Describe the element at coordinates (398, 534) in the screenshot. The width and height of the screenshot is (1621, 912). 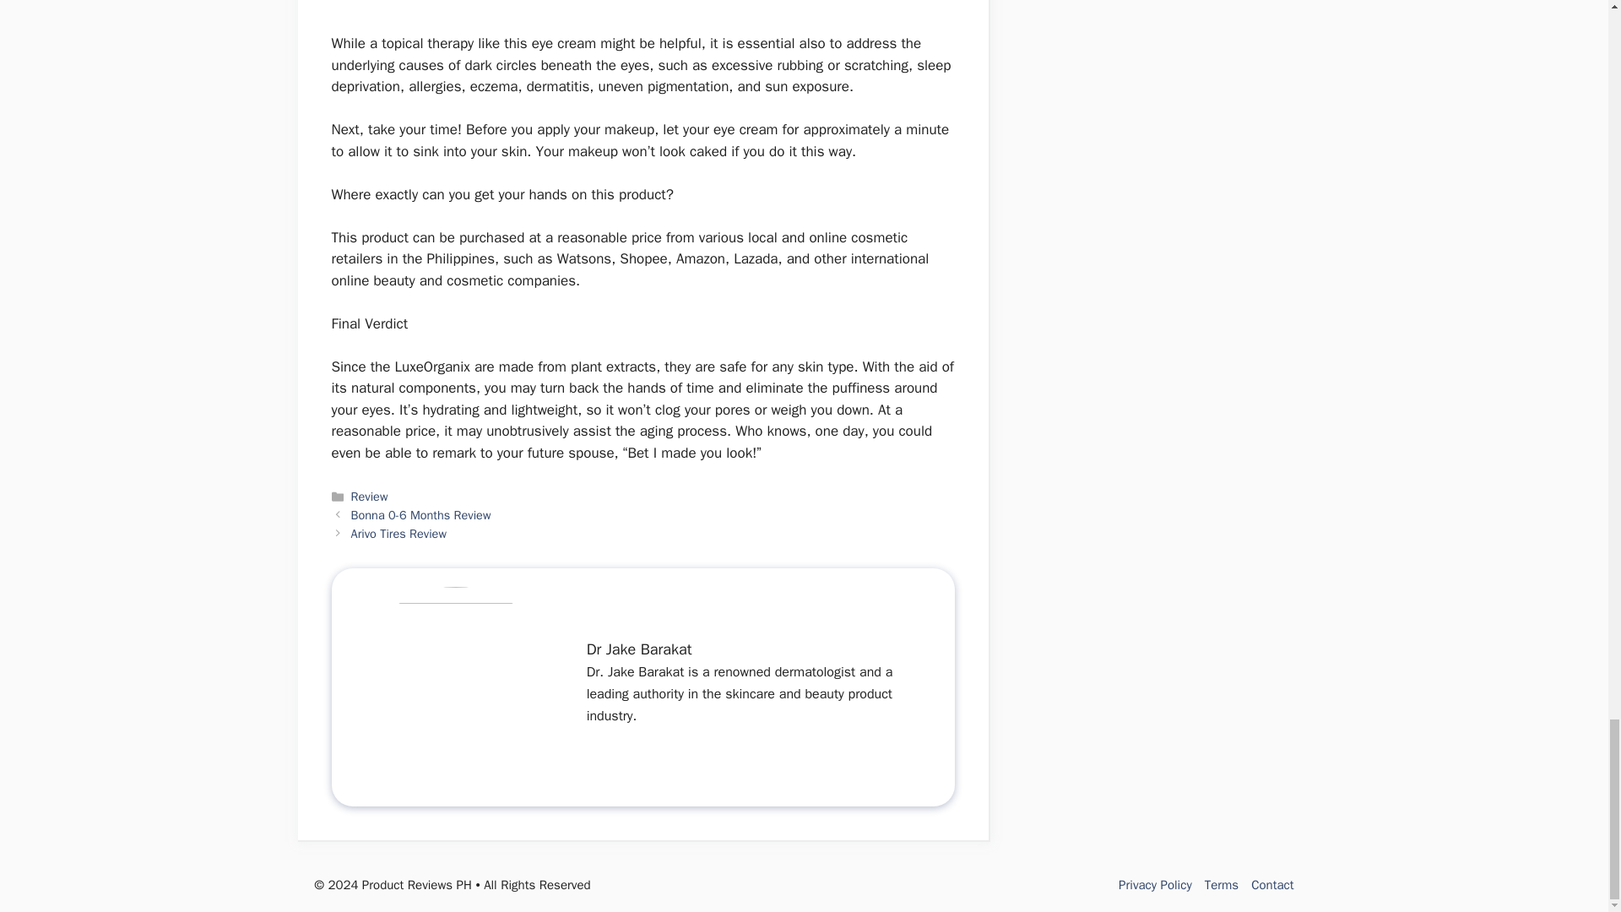
I see `Arivo Tires Review` at that location.